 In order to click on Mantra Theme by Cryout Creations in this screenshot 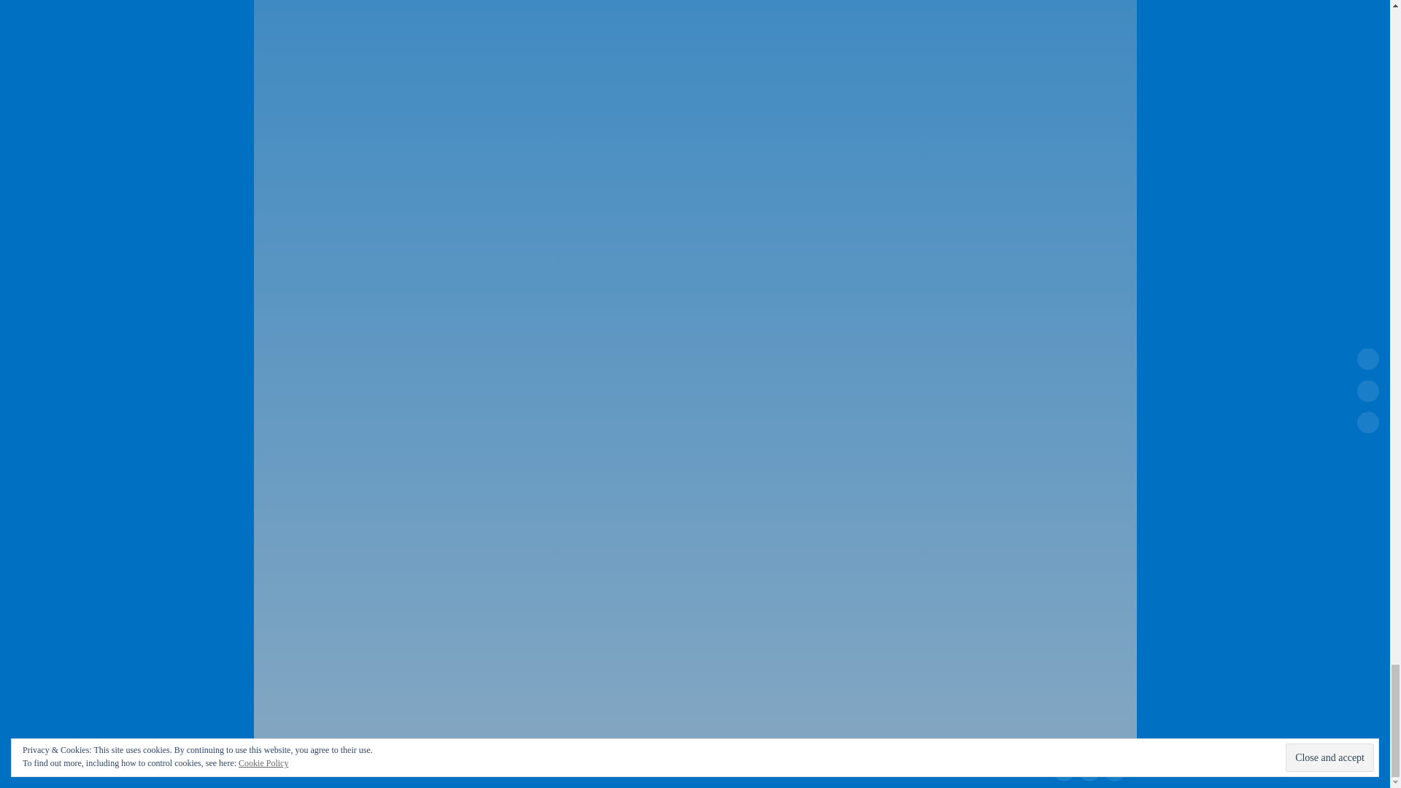, I will do `click(806, 746)`.